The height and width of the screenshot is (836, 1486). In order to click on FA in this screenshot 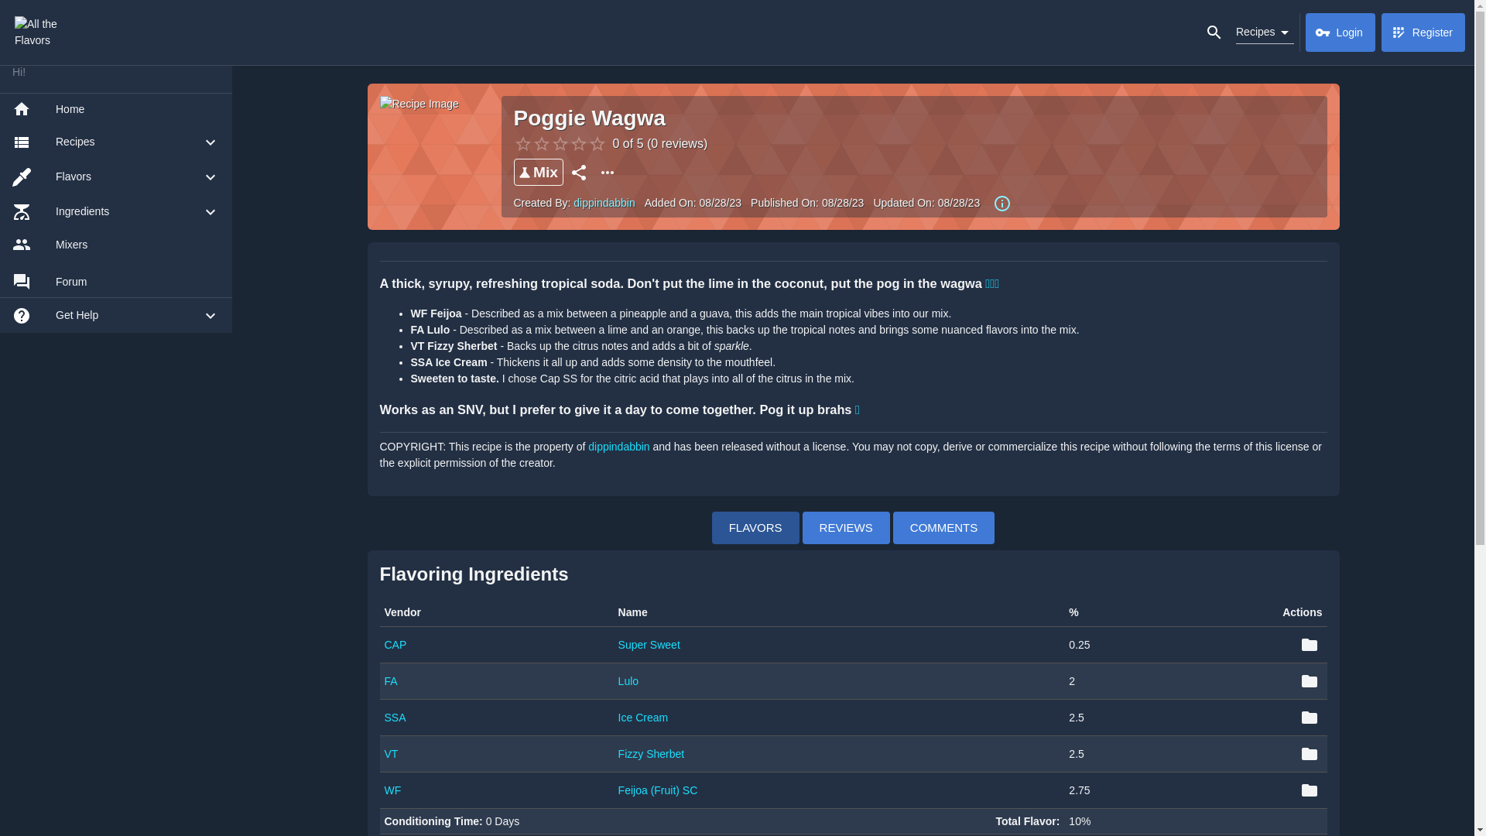, I will do `click(390, 680)`.